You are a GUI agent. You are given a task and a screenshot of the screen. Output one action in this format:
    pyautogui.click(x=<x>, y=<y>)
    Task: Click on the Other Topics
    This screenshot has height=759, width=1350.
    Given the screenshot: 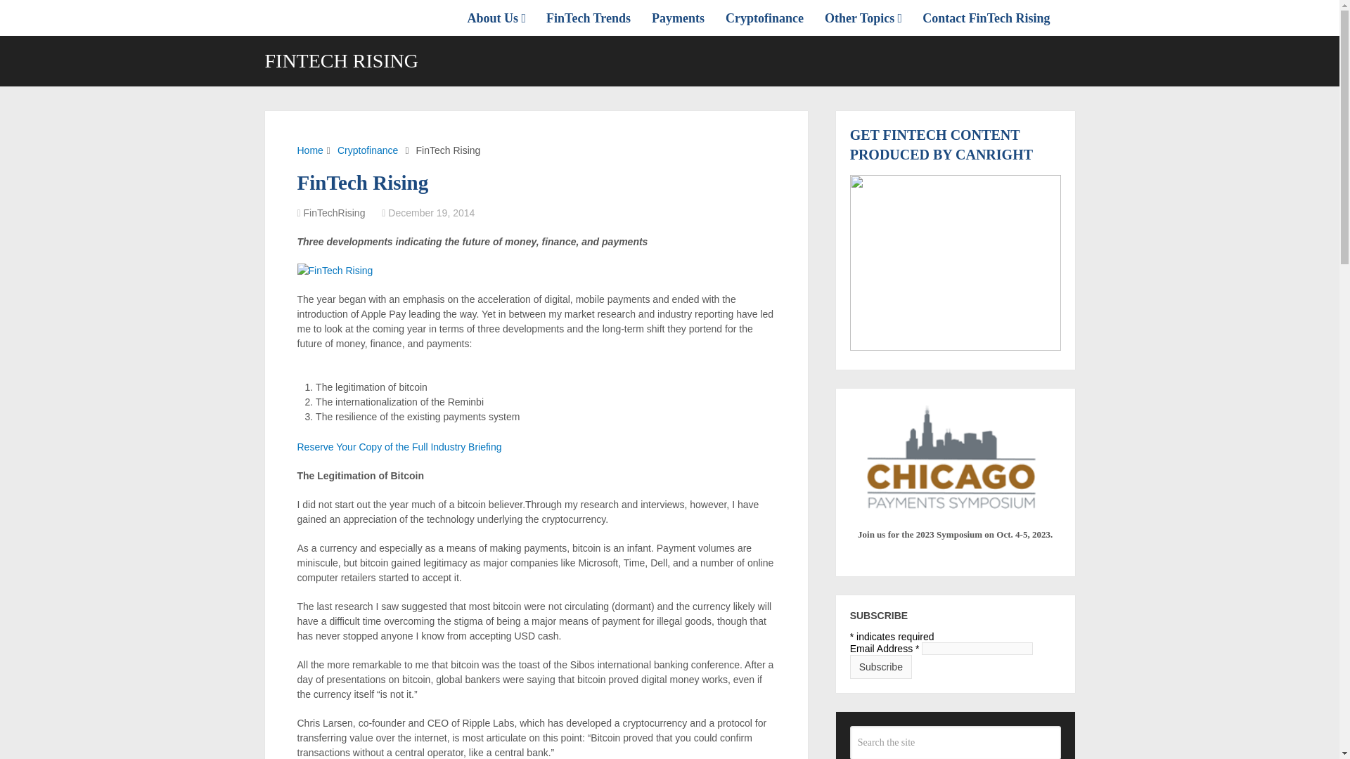 What is the action you would take?
    pyautogui.click(x=863, y=18)
    